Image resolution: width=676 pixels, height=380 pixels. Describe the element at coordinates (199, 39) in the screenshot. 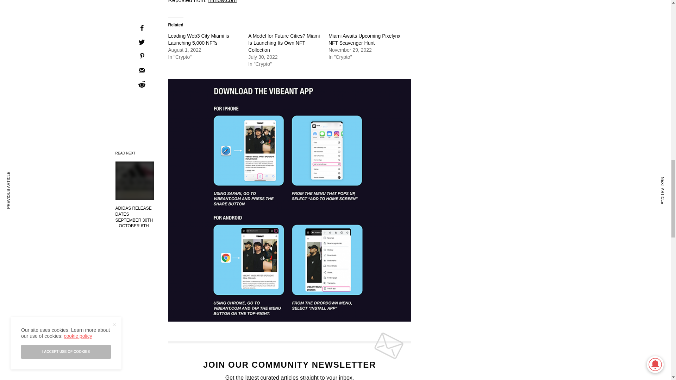

I see `Leading Web3 City Miami is Launching 5,000 NFTs` at that location.